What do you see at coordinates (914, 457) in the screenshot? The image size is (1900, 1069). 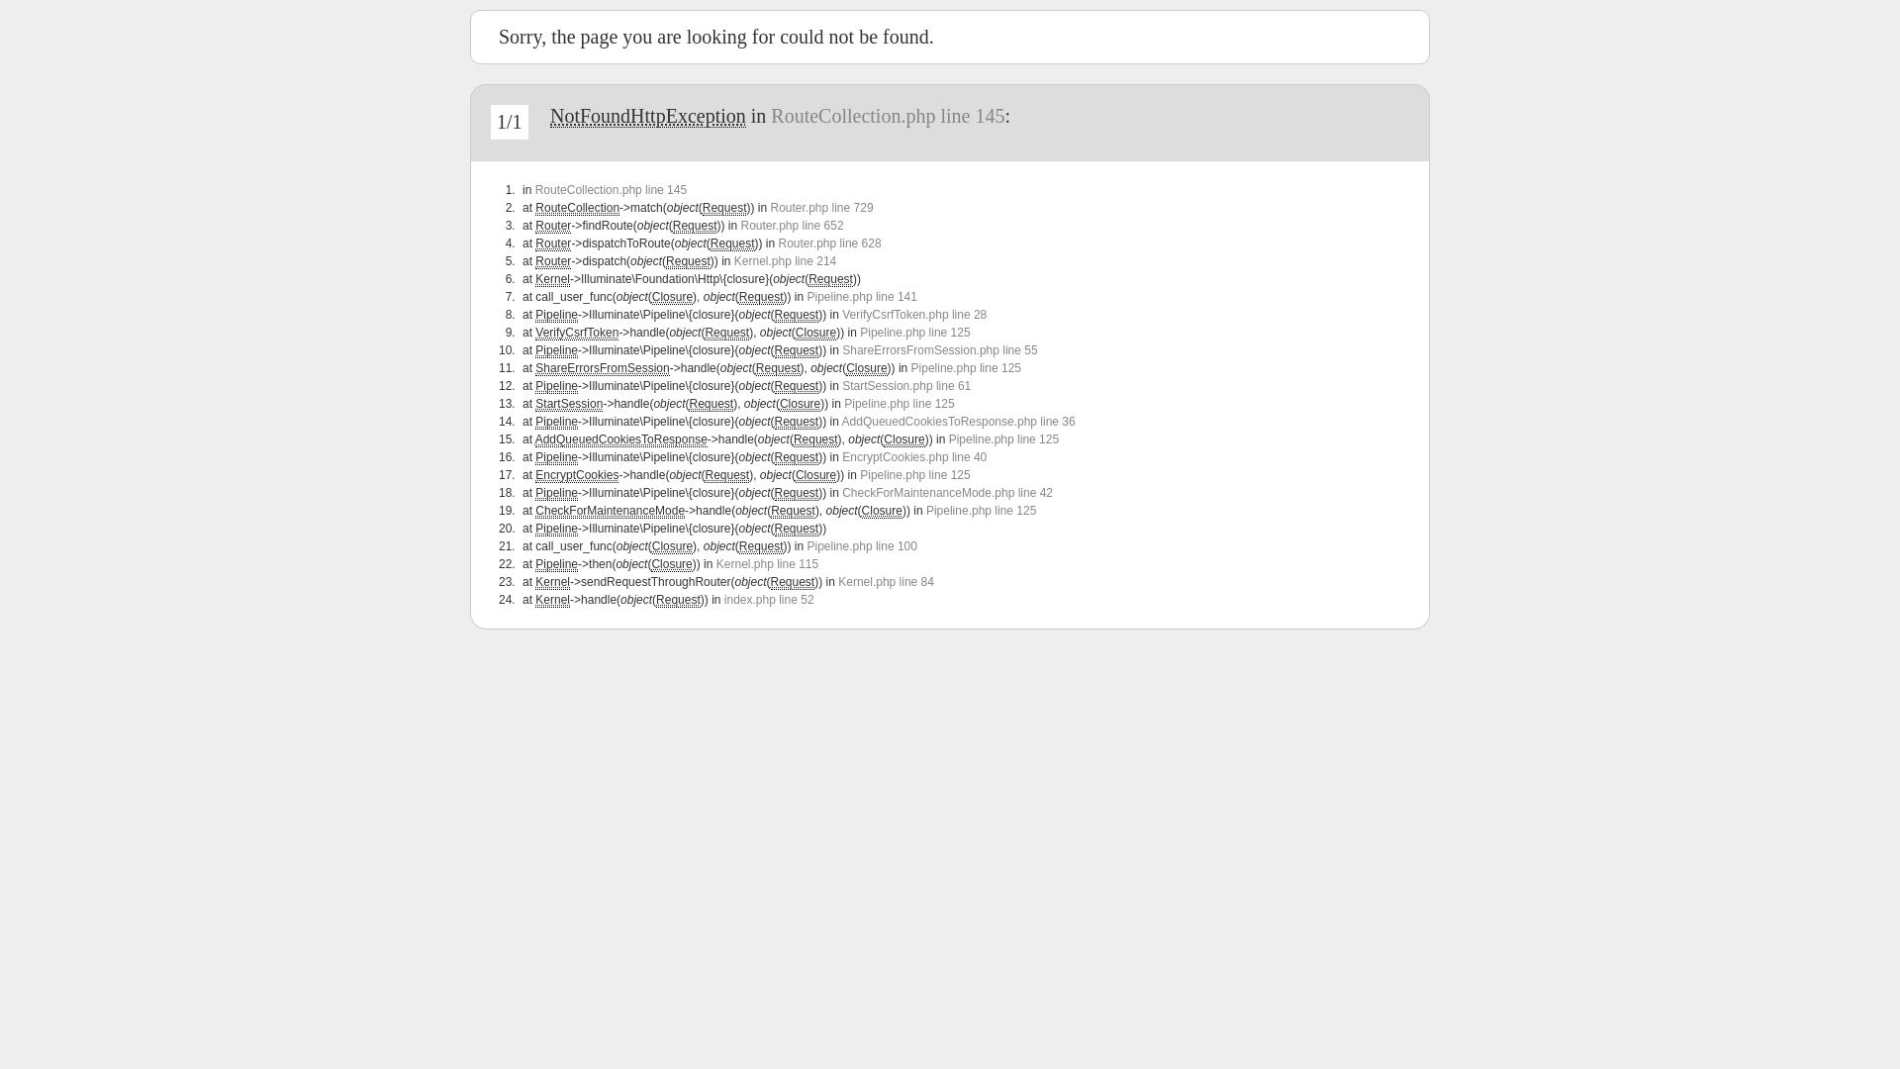 I see `EncryptCookies.php line 40` at bounding box center [914, 457].